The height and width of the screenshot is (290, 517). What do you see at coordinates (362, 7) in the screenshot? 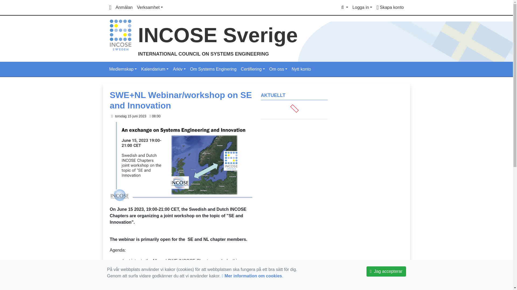
I see `Logga in` at bounding box center [362, 7].